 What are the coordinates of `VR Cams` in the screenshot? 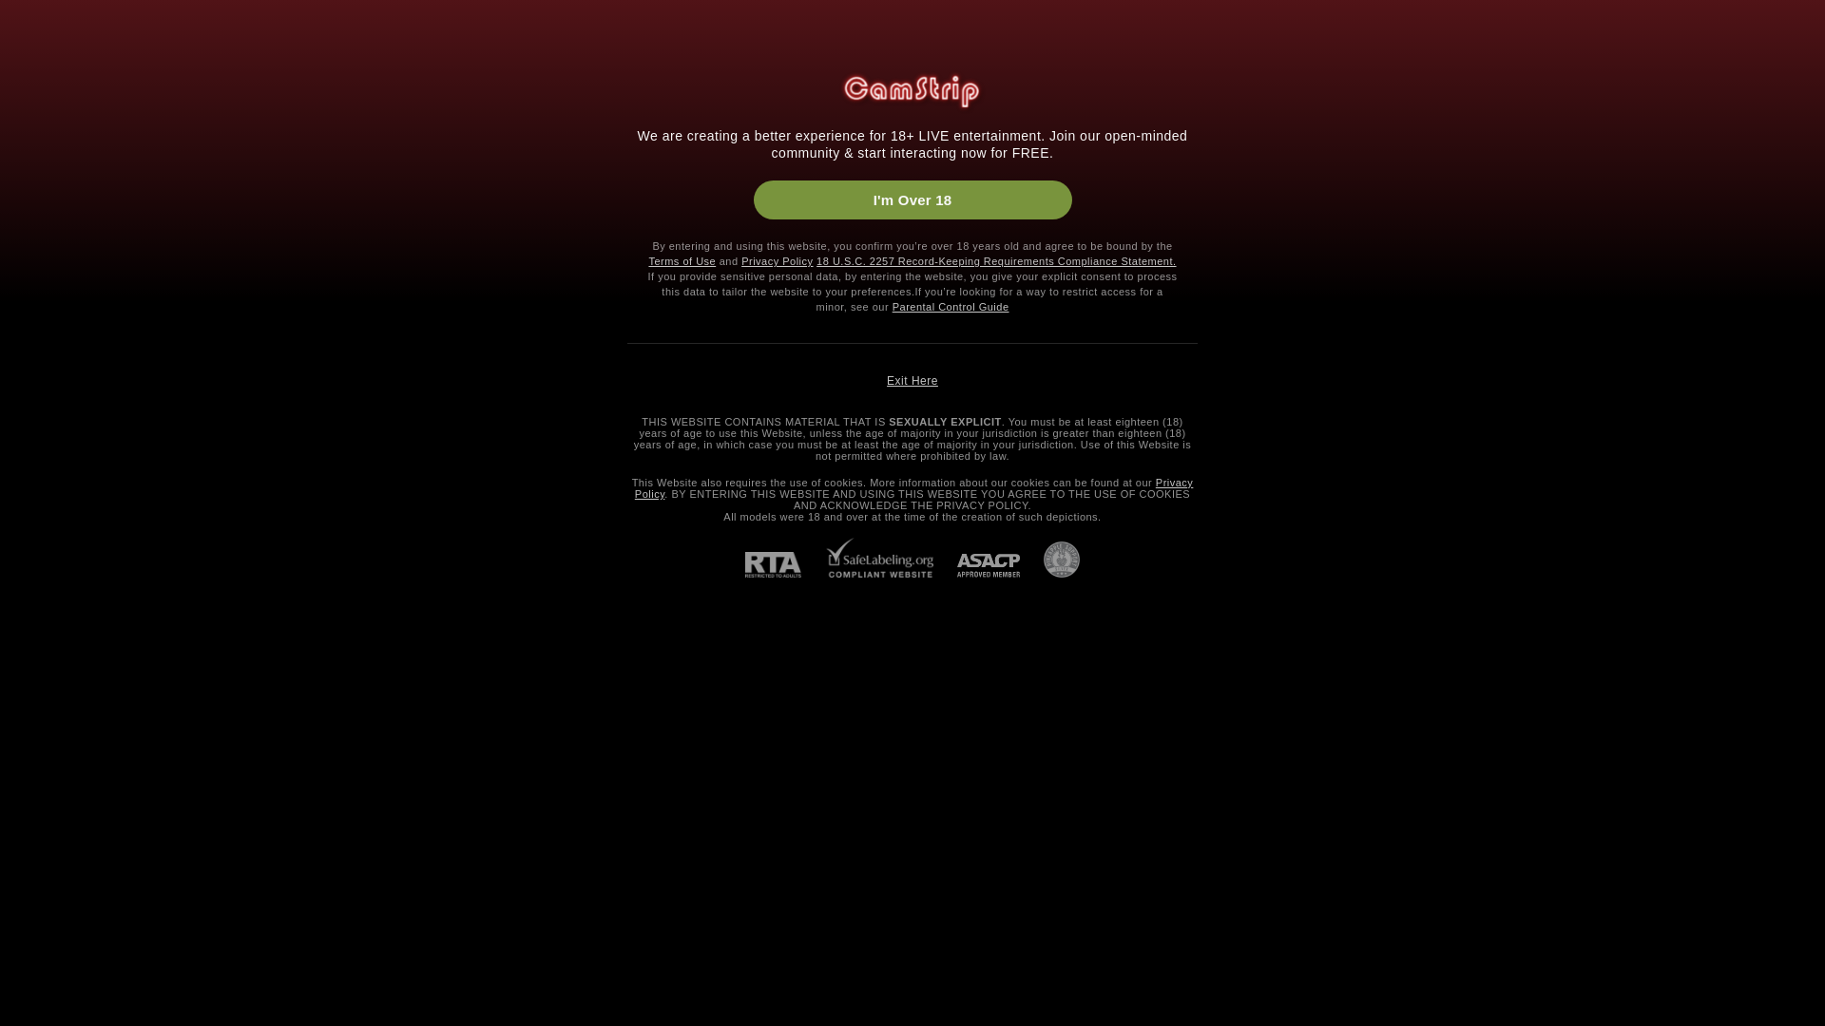 It's located at (63, 445).